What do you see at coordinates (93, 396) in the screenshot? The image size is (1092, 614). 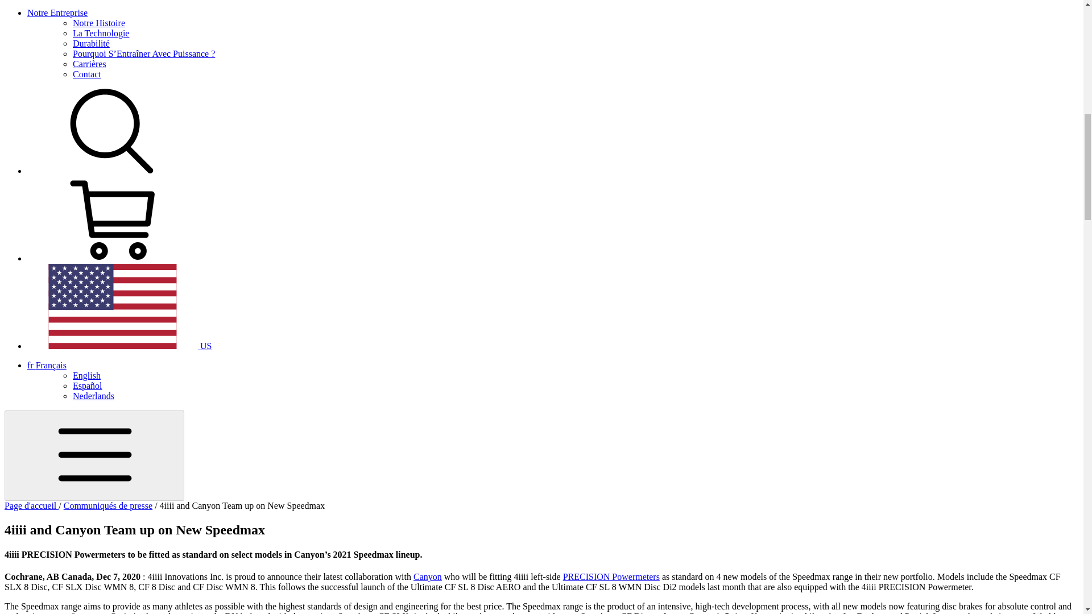 I see `Nederlands` at bounding box center [93, 396].